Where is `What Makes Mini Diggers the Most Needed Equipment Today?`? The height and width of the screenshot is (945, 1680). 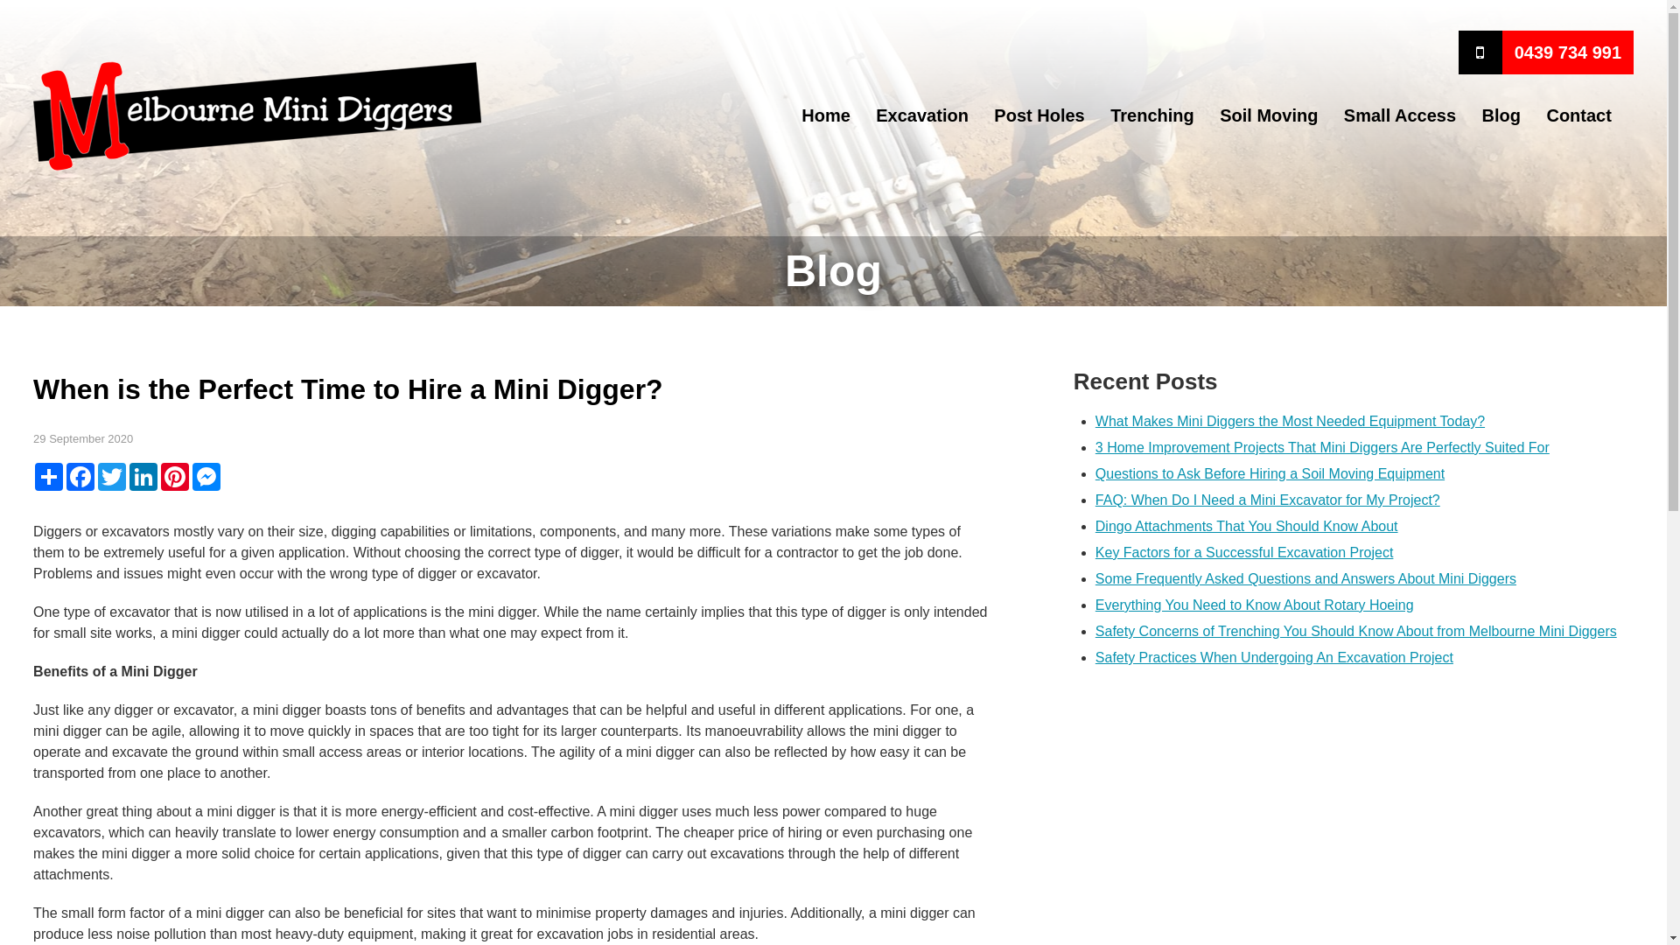
What Makes Mini Diggers the Most Needed Equipment Today? is located at coordinates (1290, 422).